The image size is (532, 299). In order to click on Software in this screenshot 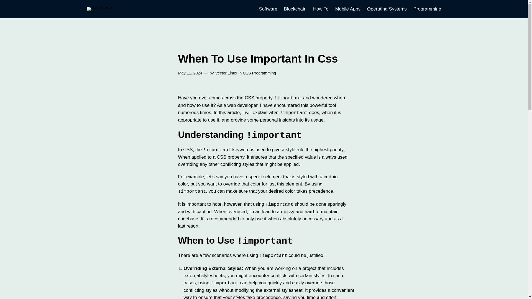, I will do `click(268, 9)`.